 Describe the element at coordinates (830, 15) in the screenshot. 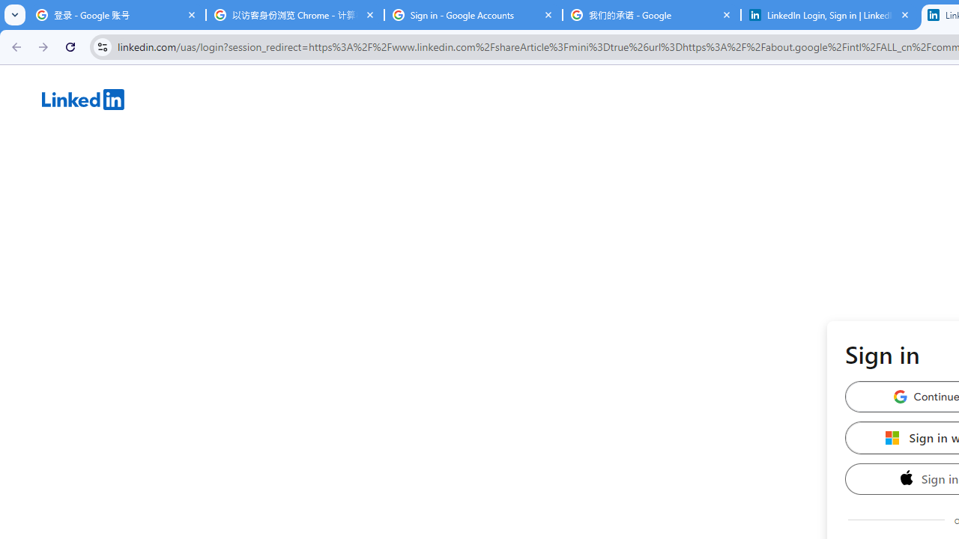

I see `LinkedIn Login, Sign in | LinkedIn` at that location.